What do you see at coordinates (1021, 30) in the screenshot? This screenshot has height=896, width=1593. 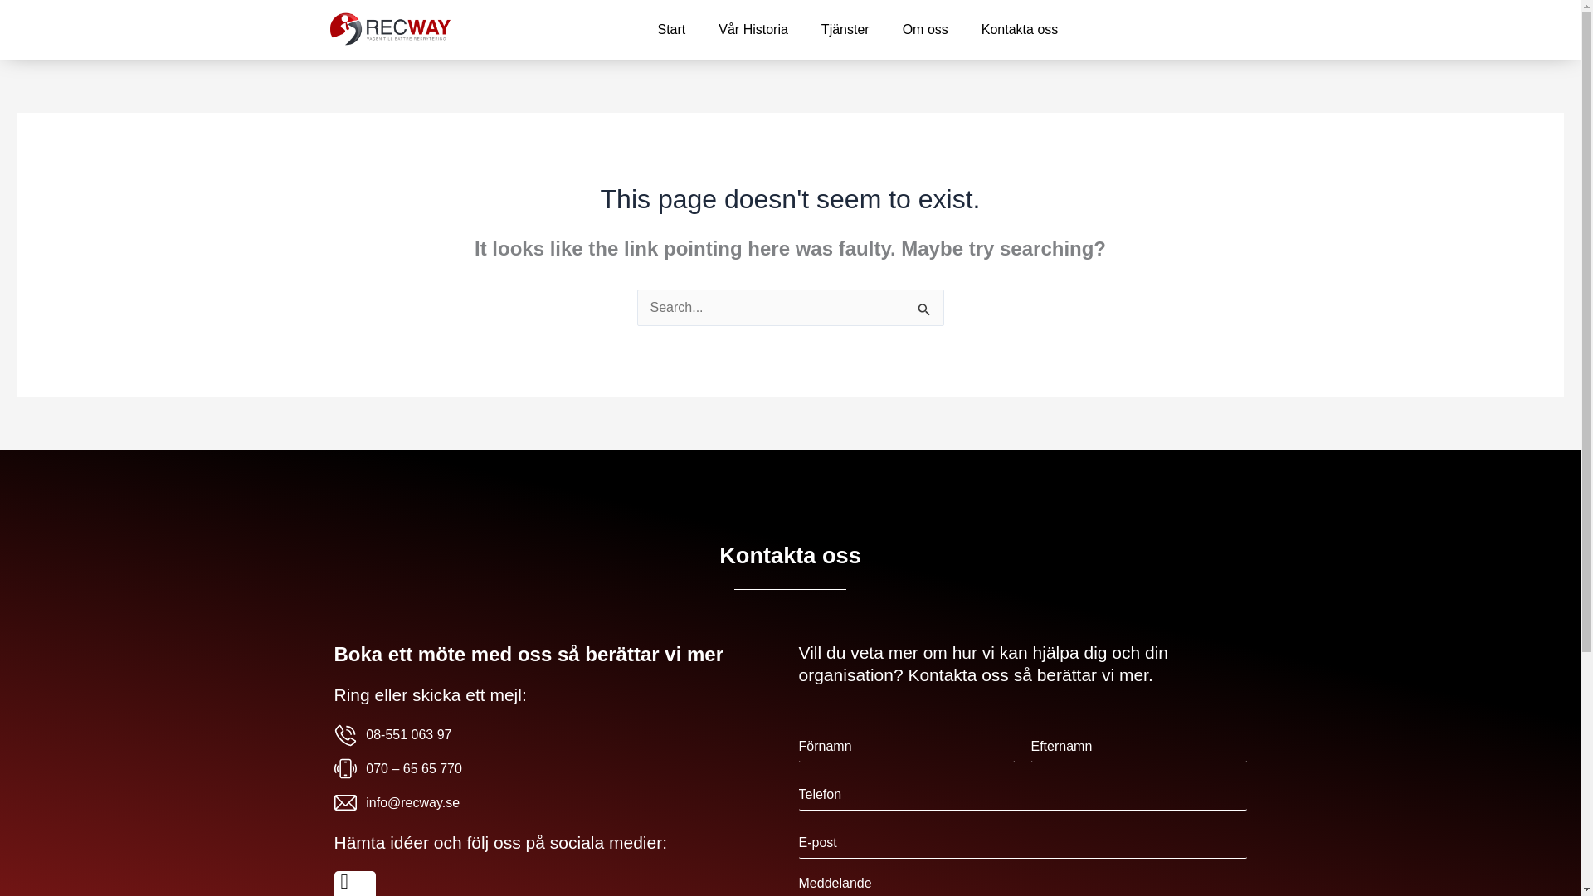 I see `Kontakta oss` at bounding box center [1021, 30].